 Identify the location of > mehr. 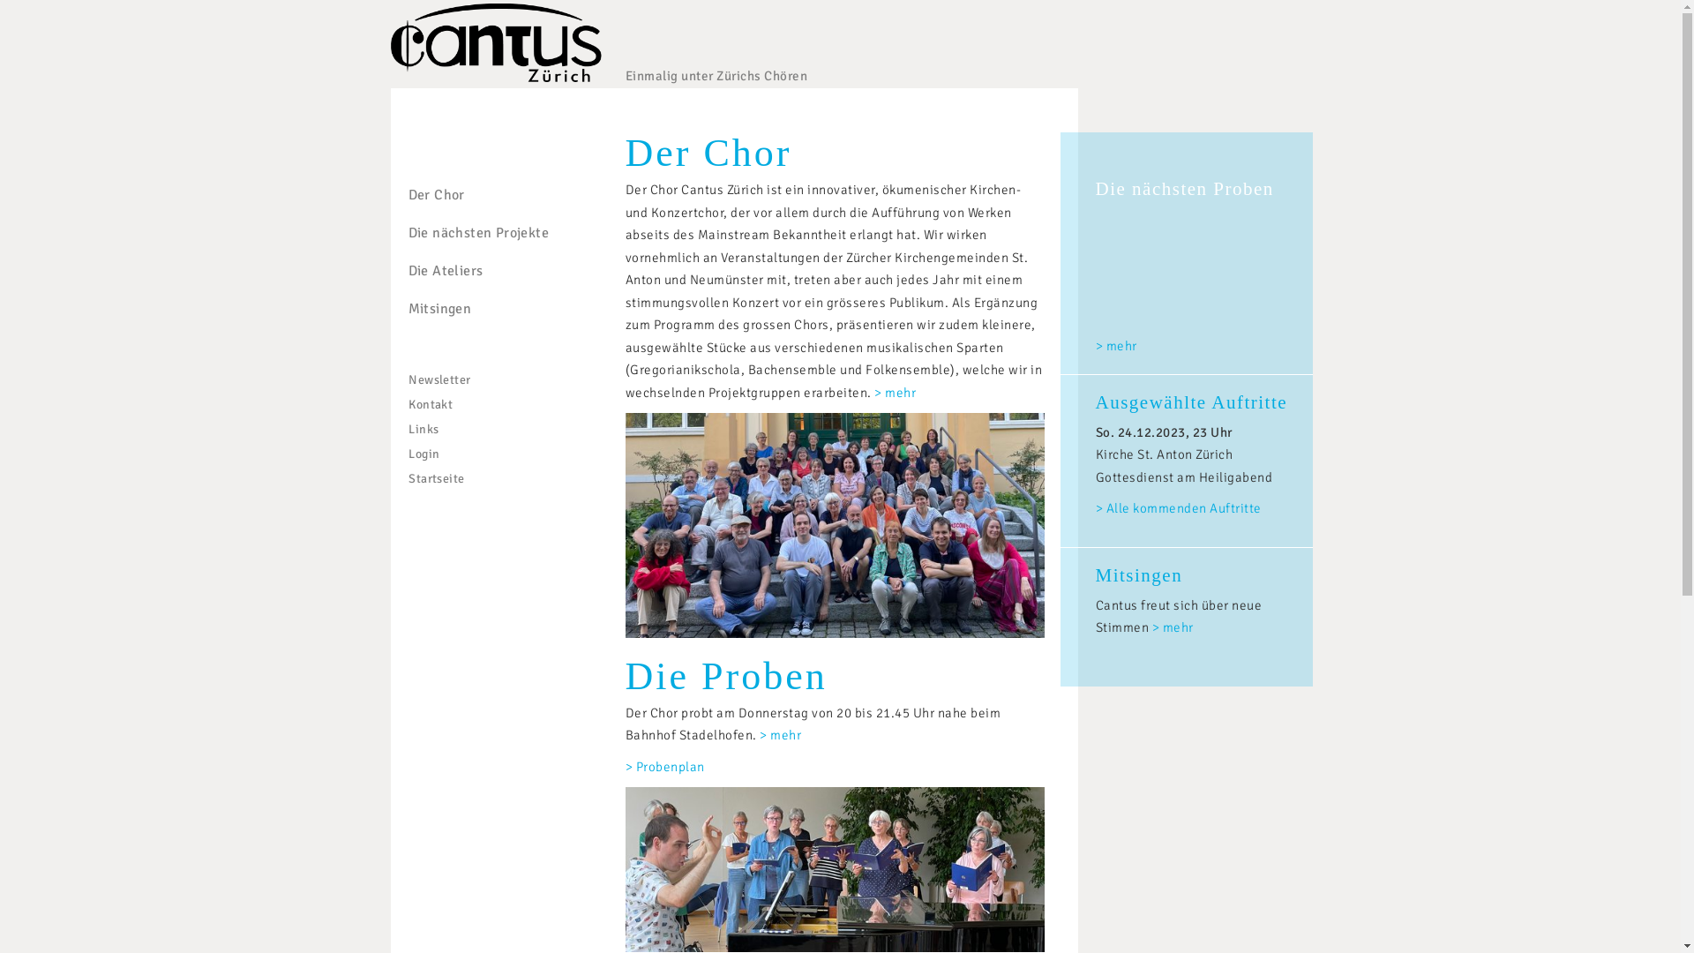
(780, 735).